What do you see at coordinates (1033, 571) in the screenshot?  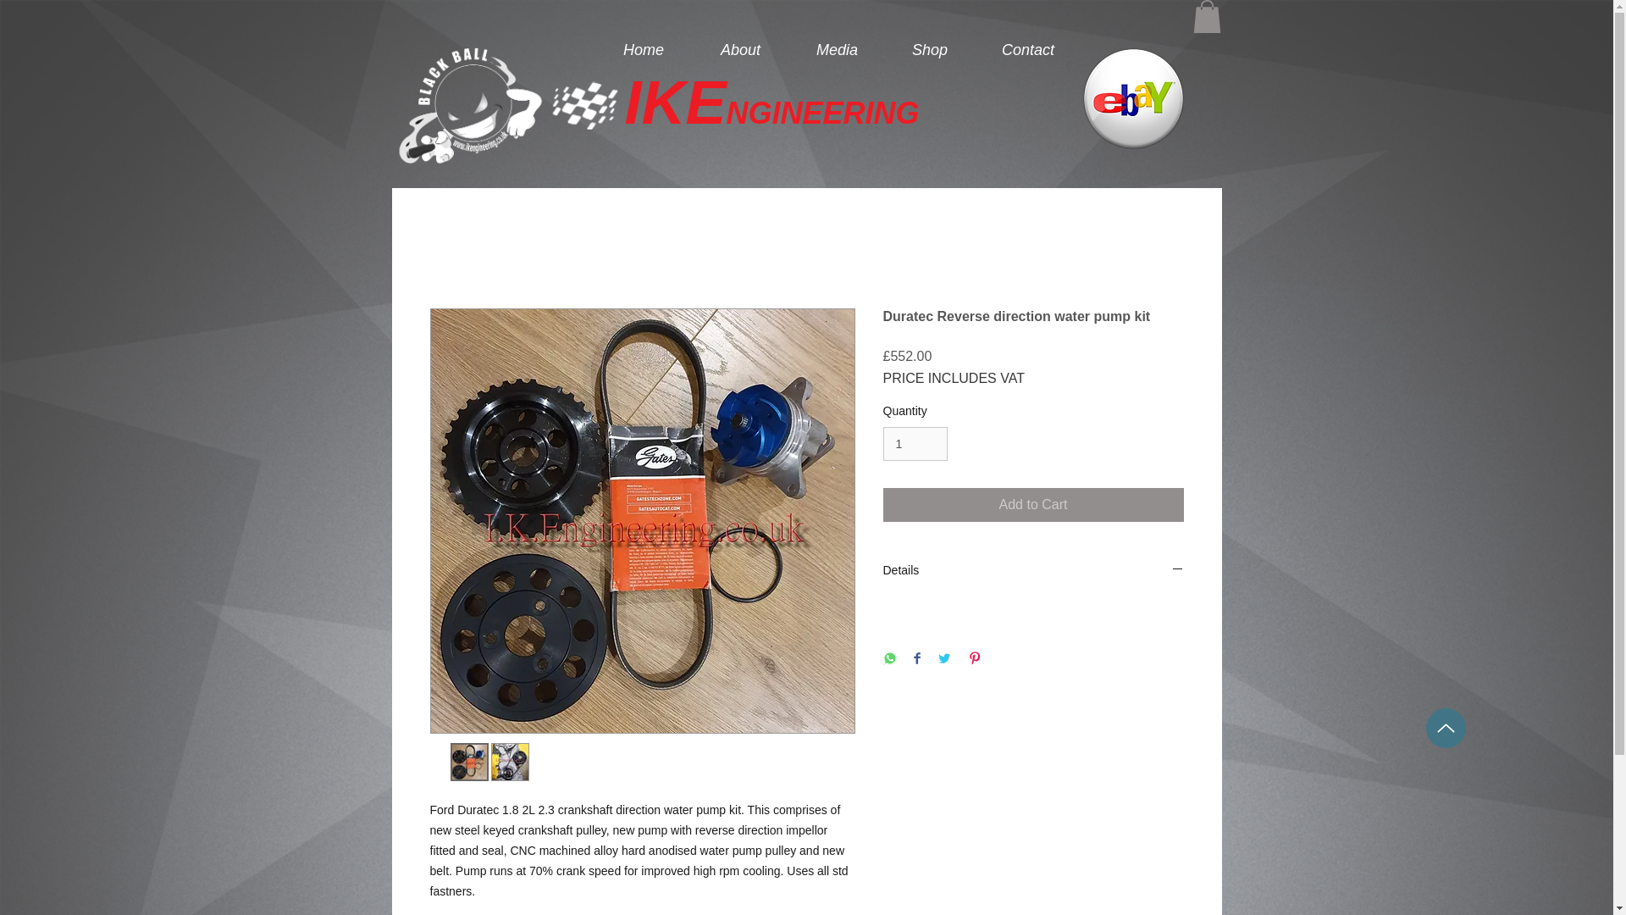 I see `Details` at bounding box center [1033, 571].